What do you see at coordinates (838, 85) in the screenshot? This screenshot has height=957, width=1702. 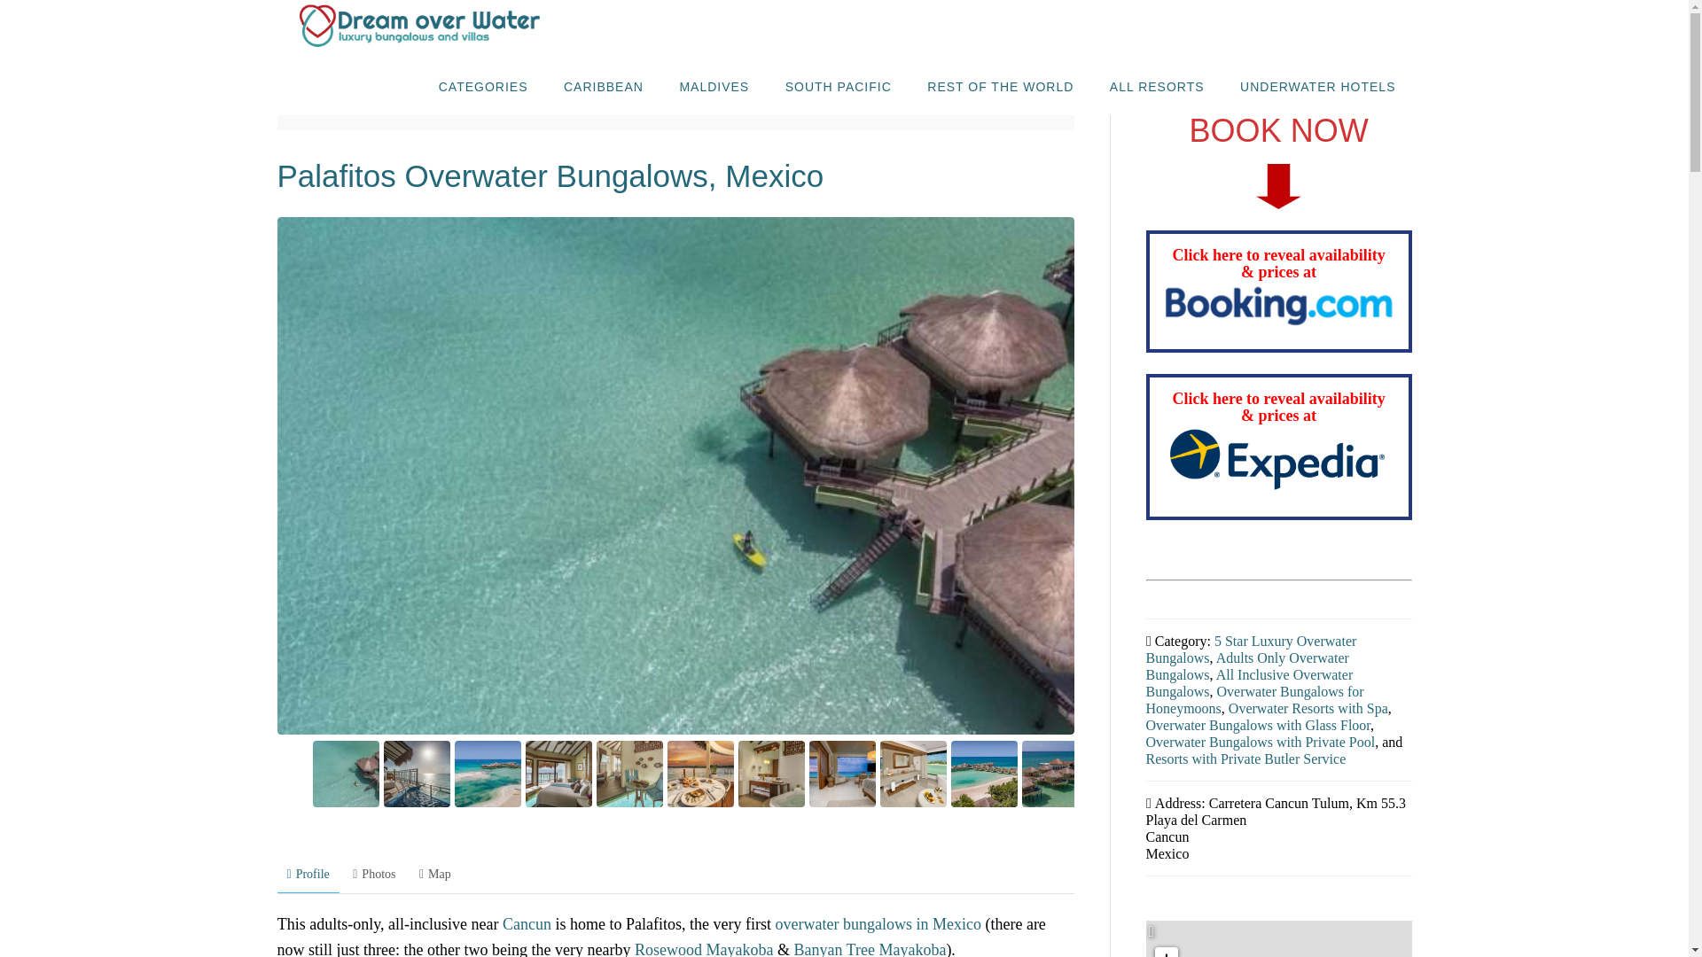 I see `SOUTH PACIFIC` at bounding box center [838, 85].